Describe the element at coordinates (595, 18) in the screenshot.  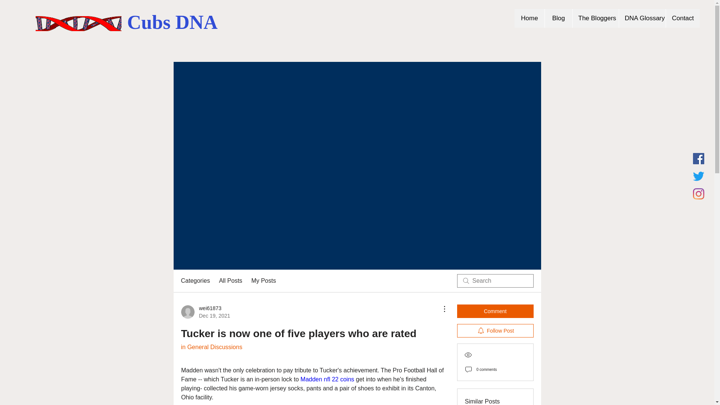
I see `Blog` at that location.